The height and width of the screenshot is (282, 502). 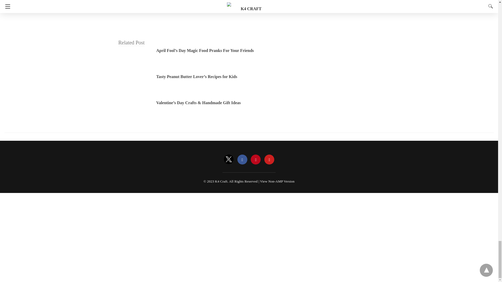 What do you see at coordinates (269, 160) in the screenshot?
I see `youtube profile` at bounding box center [269, 160].